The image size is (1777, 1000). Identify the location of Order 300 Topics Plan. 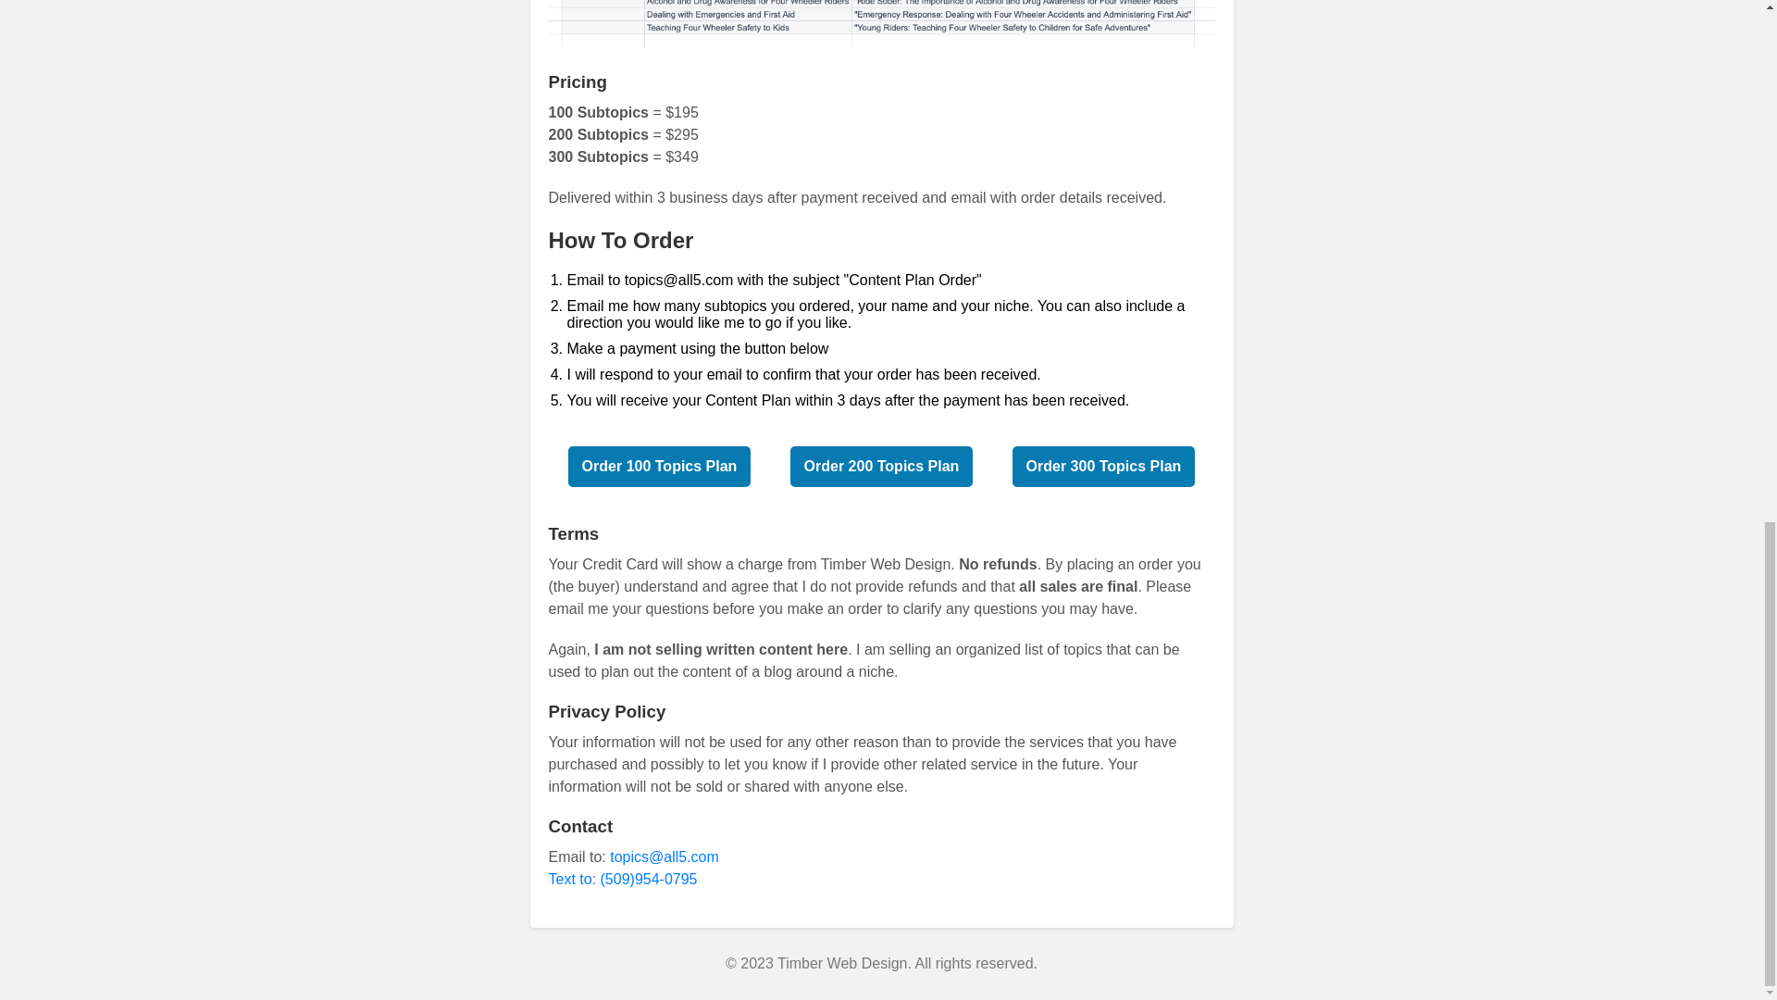
(1104, 466).